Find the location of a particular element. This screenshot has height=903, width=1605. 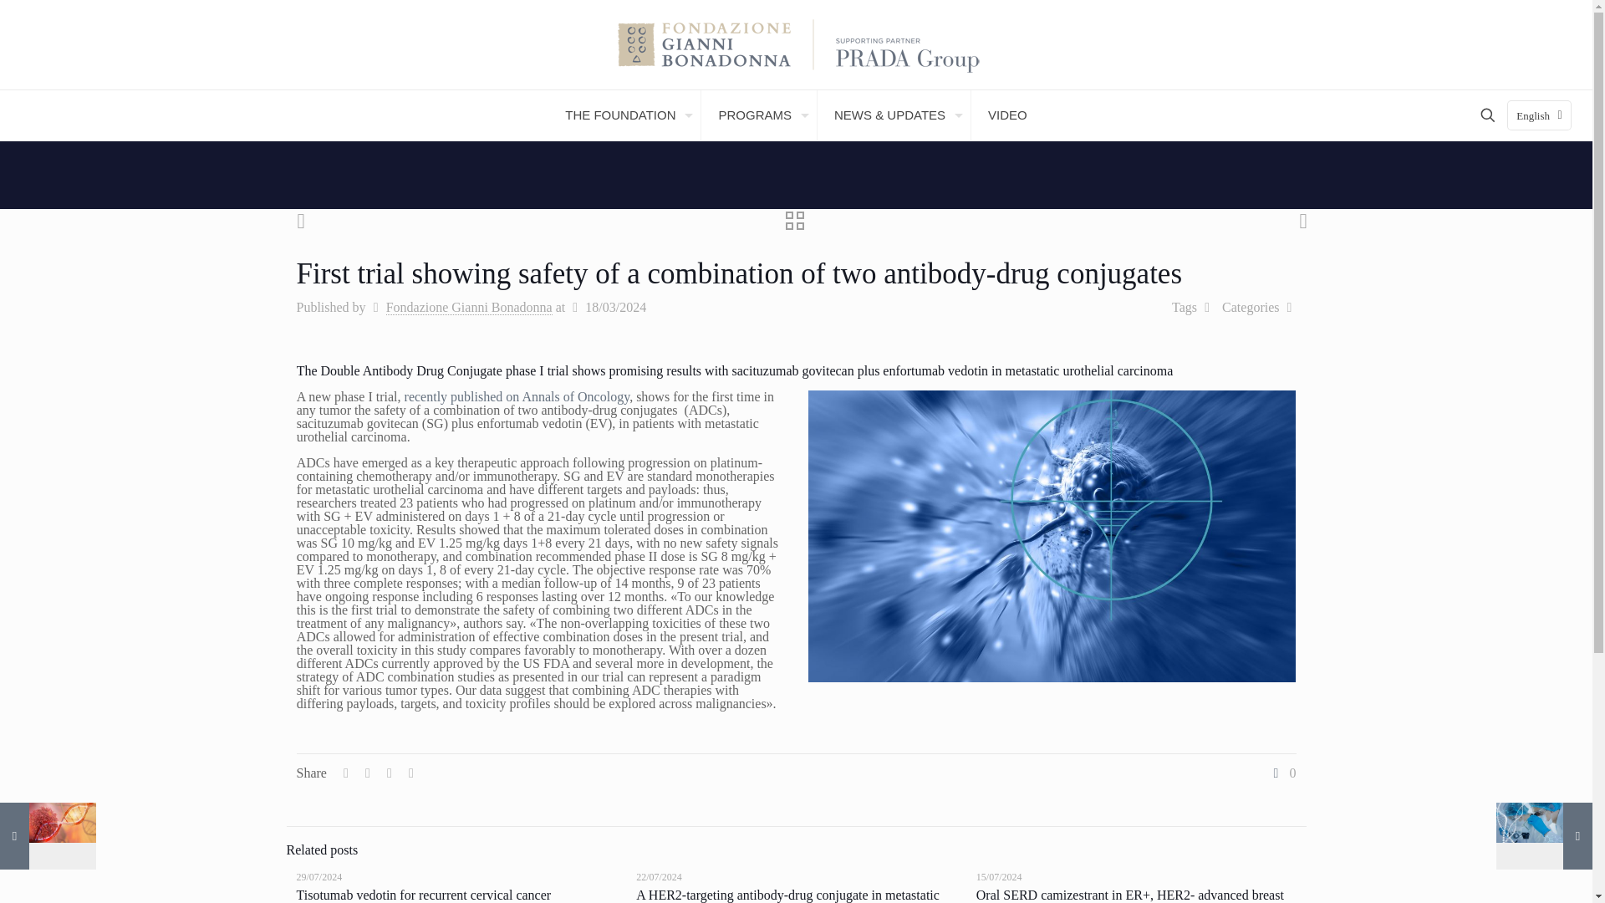

PROGRAMS is located at coordinates (759, 115).